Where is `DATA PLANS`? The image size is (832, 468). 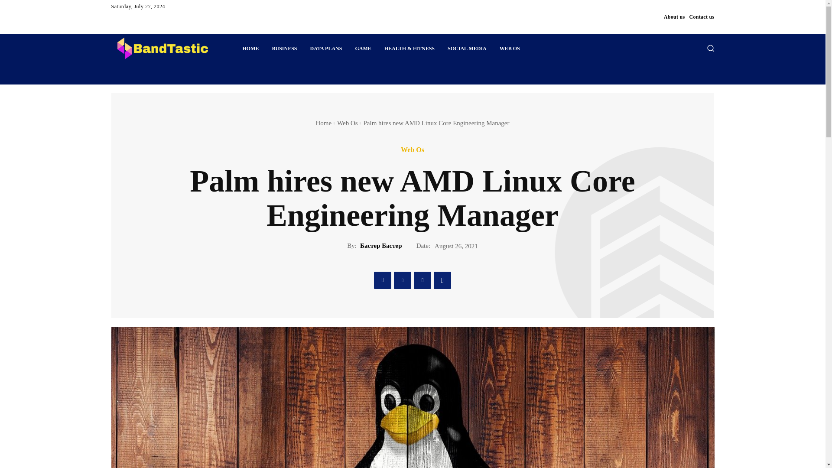 DATA PLANS is located at coordinates (326, 49).